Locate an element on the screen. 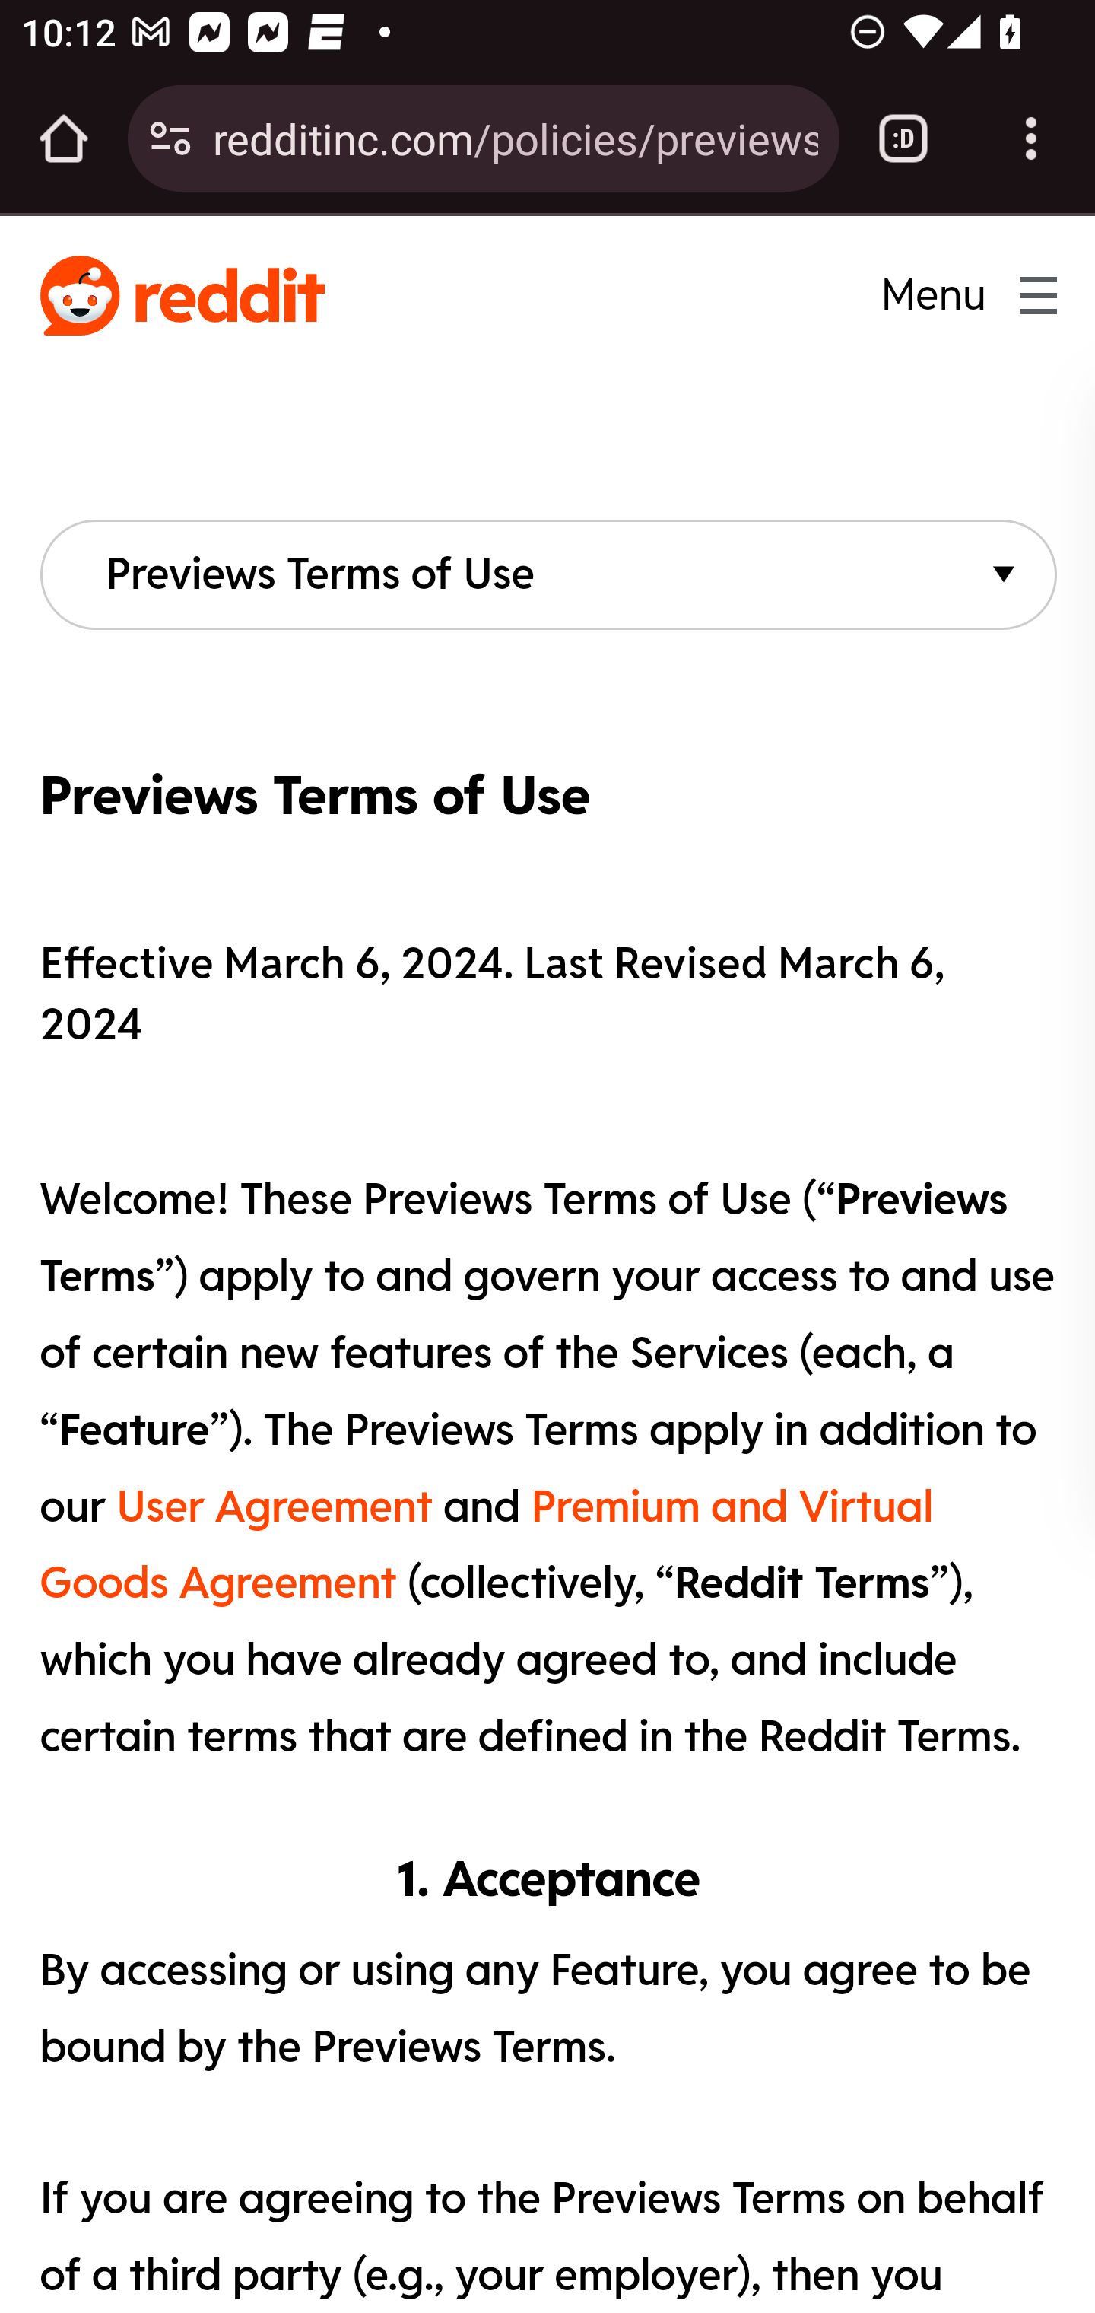 The image size is (1095, 2313). Menu is located at coordinates (949, 294).